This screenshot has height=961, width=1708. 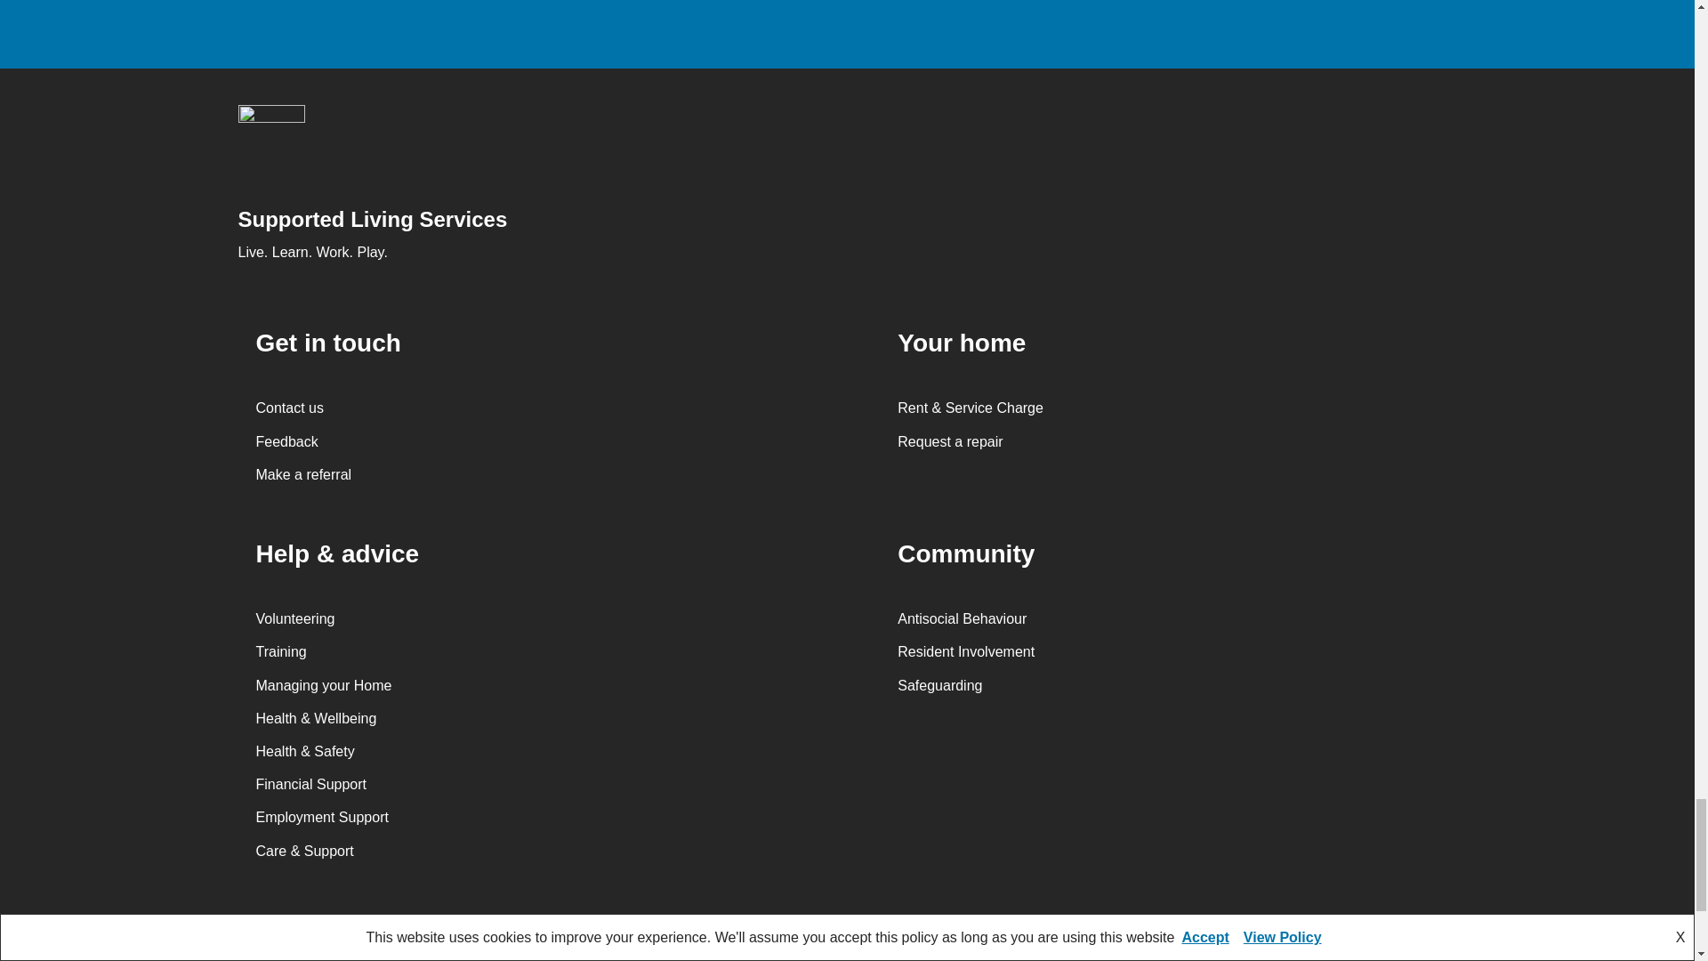 What do you see at coordinates (295, 618) in the screenshot?
I see `Volunteering` at bounding box center [295, 618].